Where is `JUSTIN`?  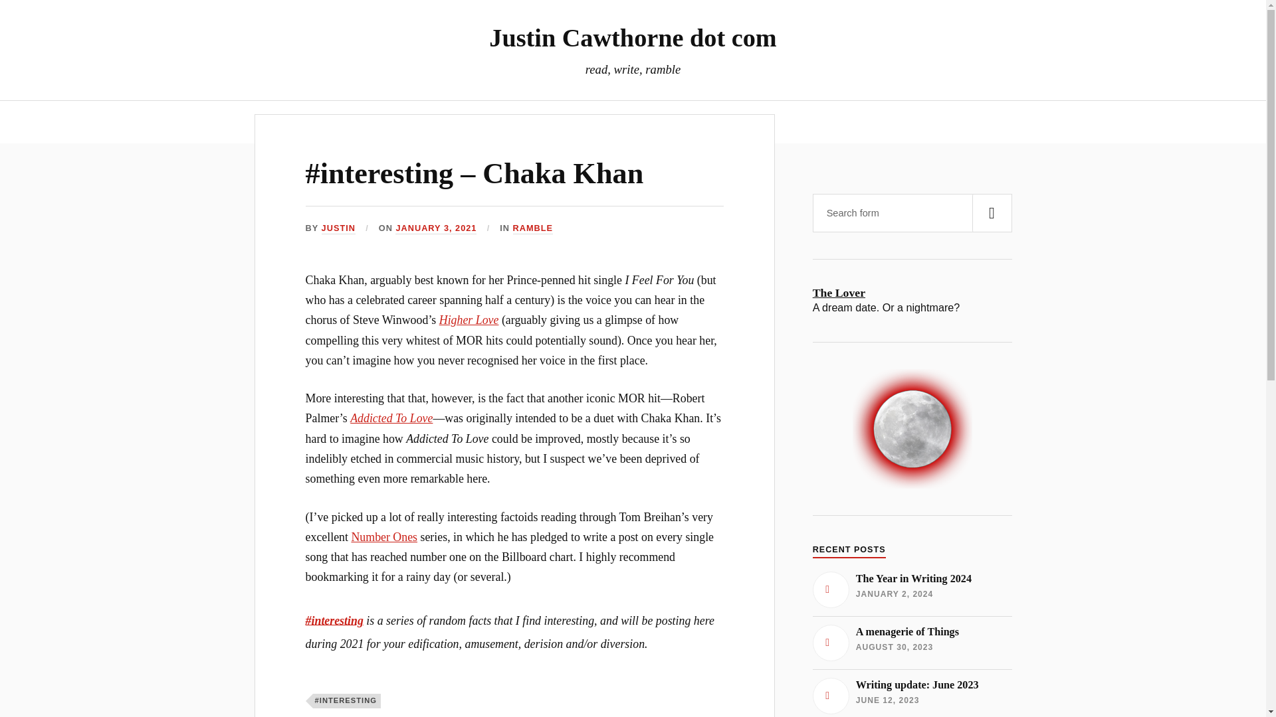
JUSTIN is located at coordinates (338, 228).